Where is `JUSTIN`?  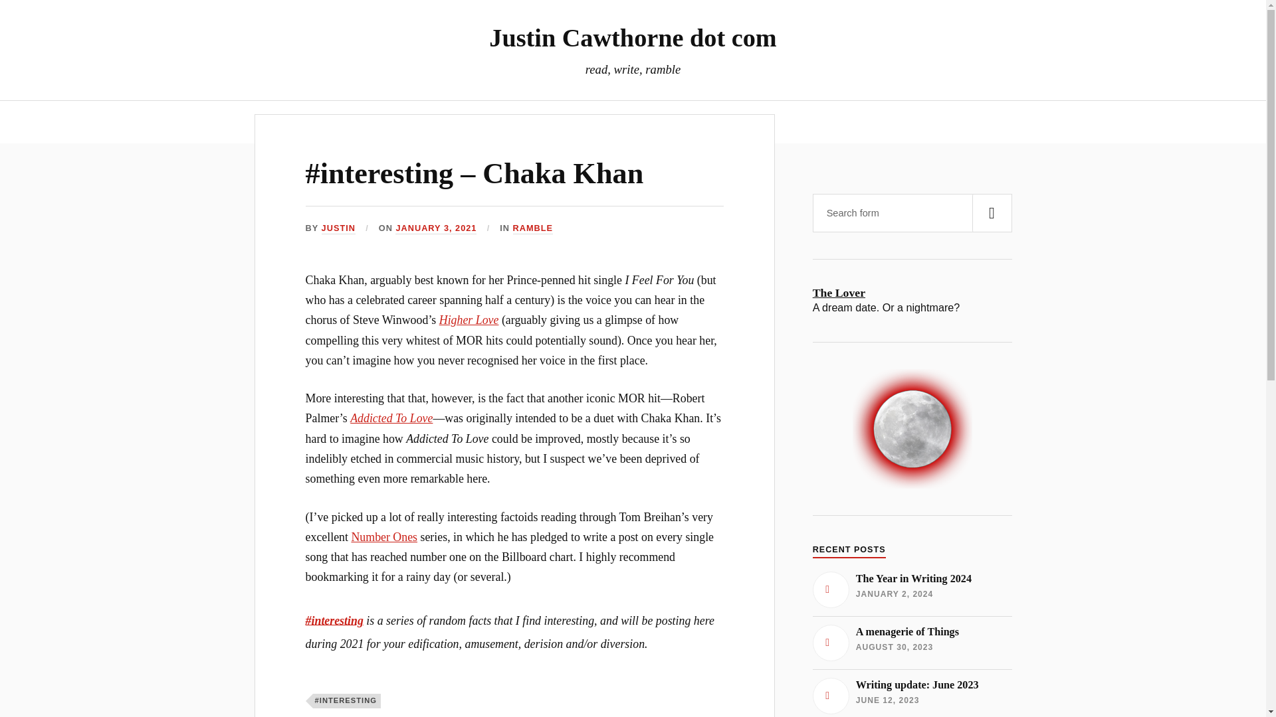
JUSTIN is located at coordinates (338, 228).